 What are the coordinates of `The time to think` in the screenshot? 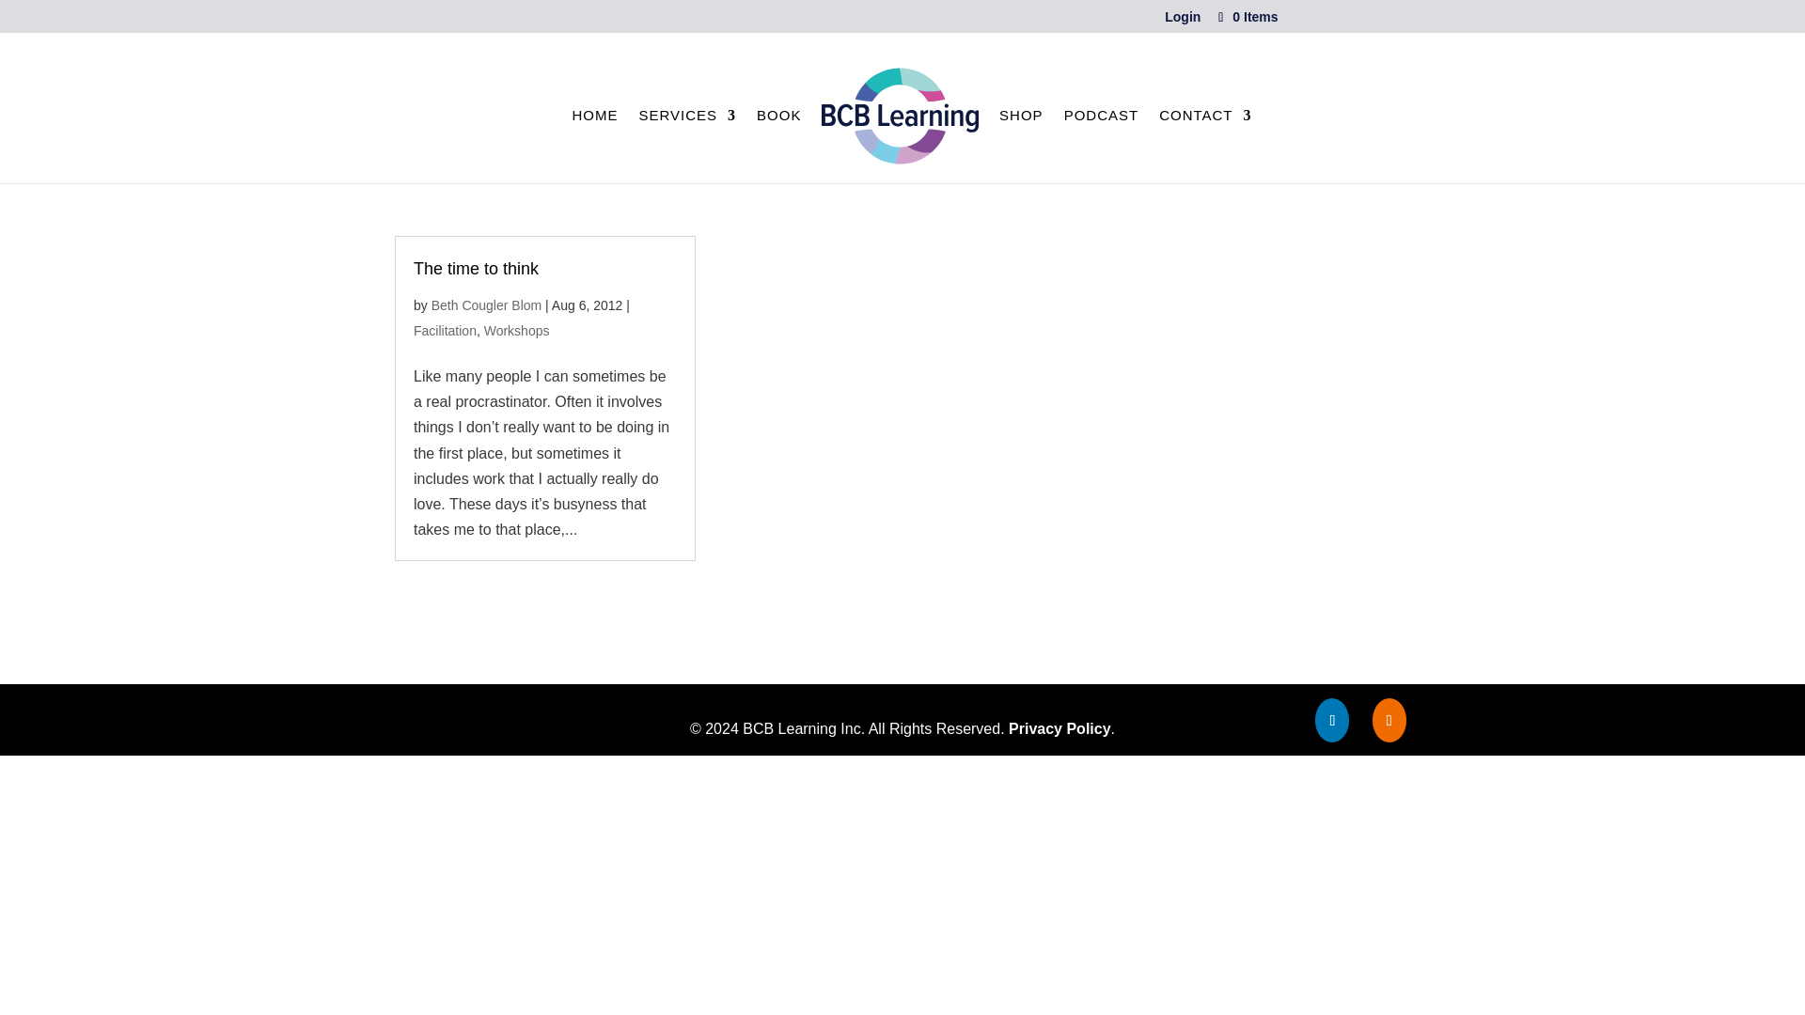 It's located at (476, 269).